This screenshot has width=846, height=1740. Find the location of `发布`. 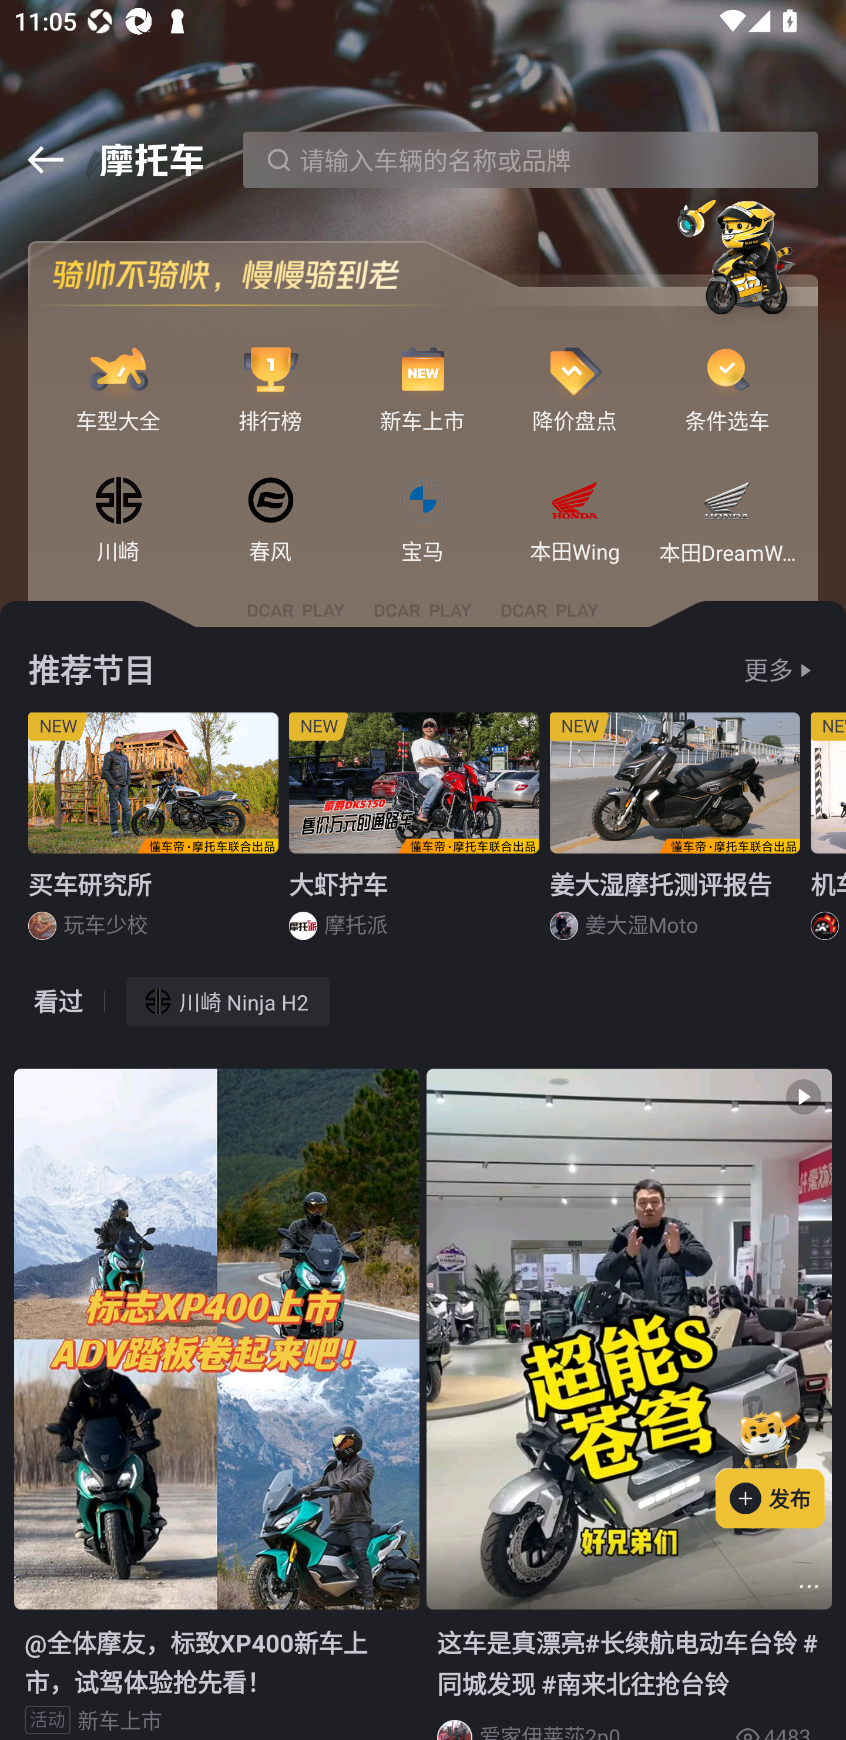

发布 is located at coordinates (781, 1465).